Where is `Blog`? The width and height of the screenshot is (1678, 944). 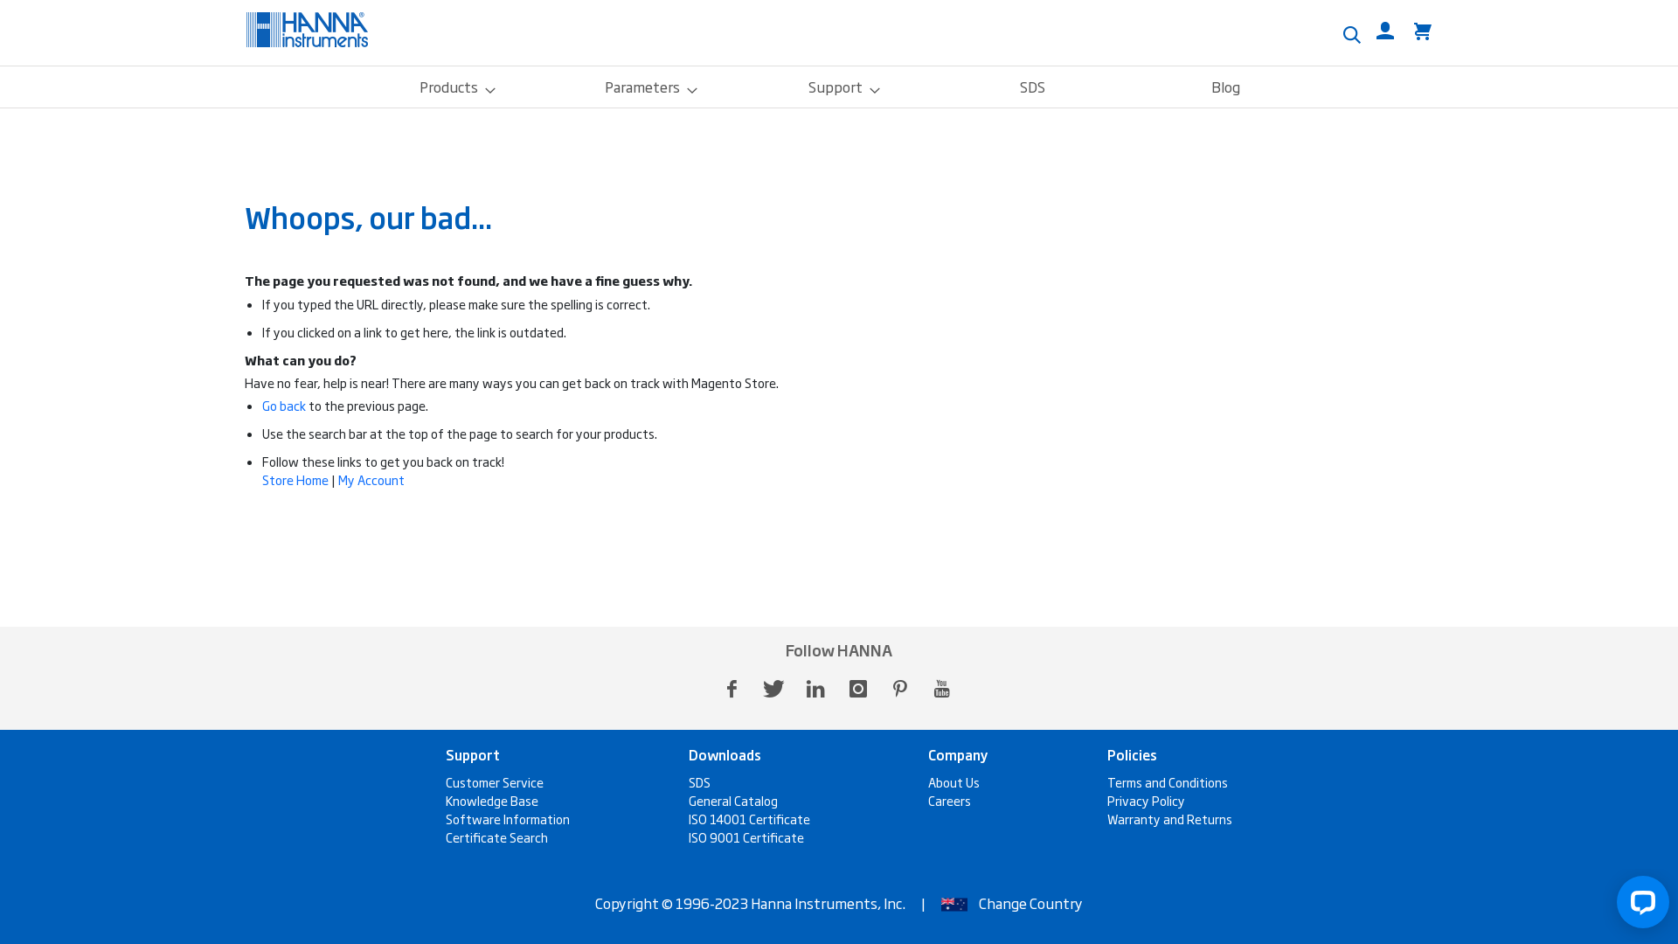
Blog is located at coordinates (1225, 87).